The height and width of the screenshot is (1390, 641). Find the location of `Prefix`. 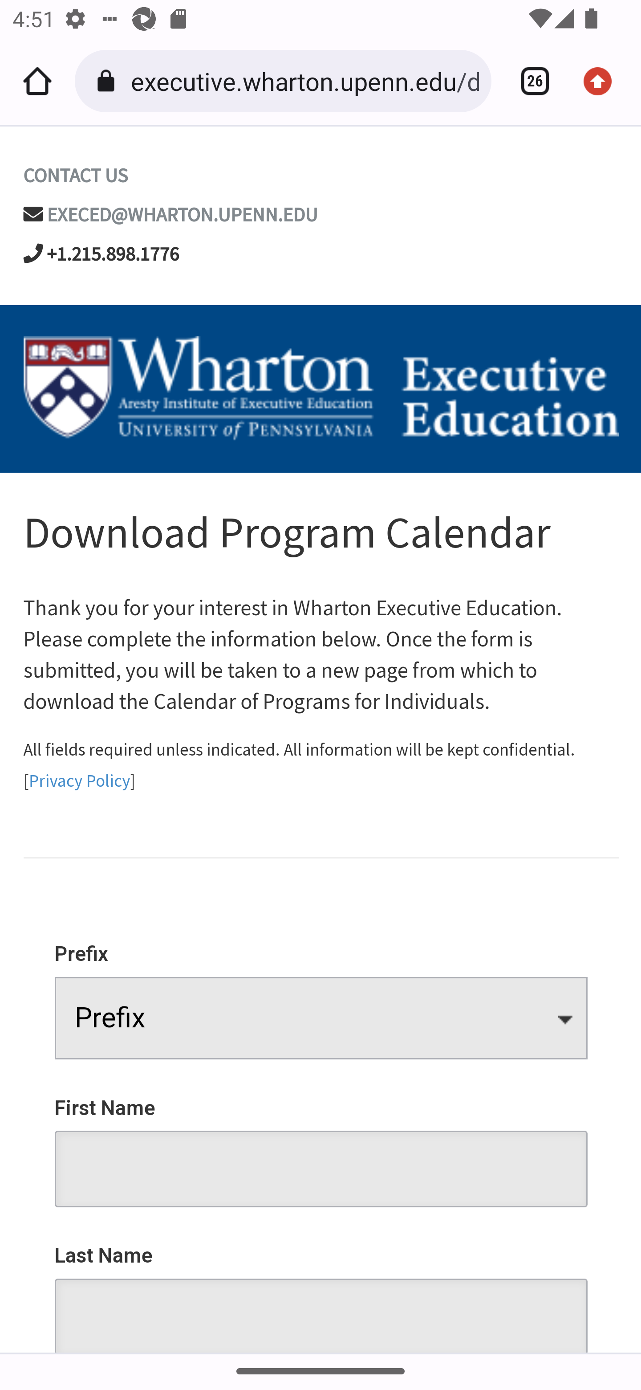

Prefix is located at coordinates (321, 1018).